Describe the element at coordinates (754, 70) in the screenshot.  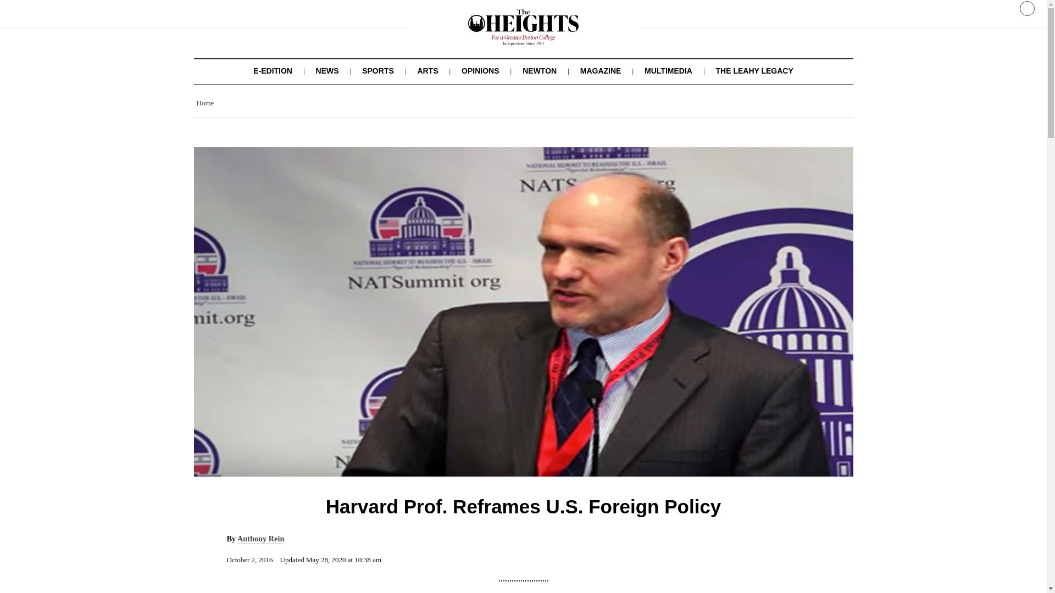
I see `THE LEAHY LEGACY` at that location.